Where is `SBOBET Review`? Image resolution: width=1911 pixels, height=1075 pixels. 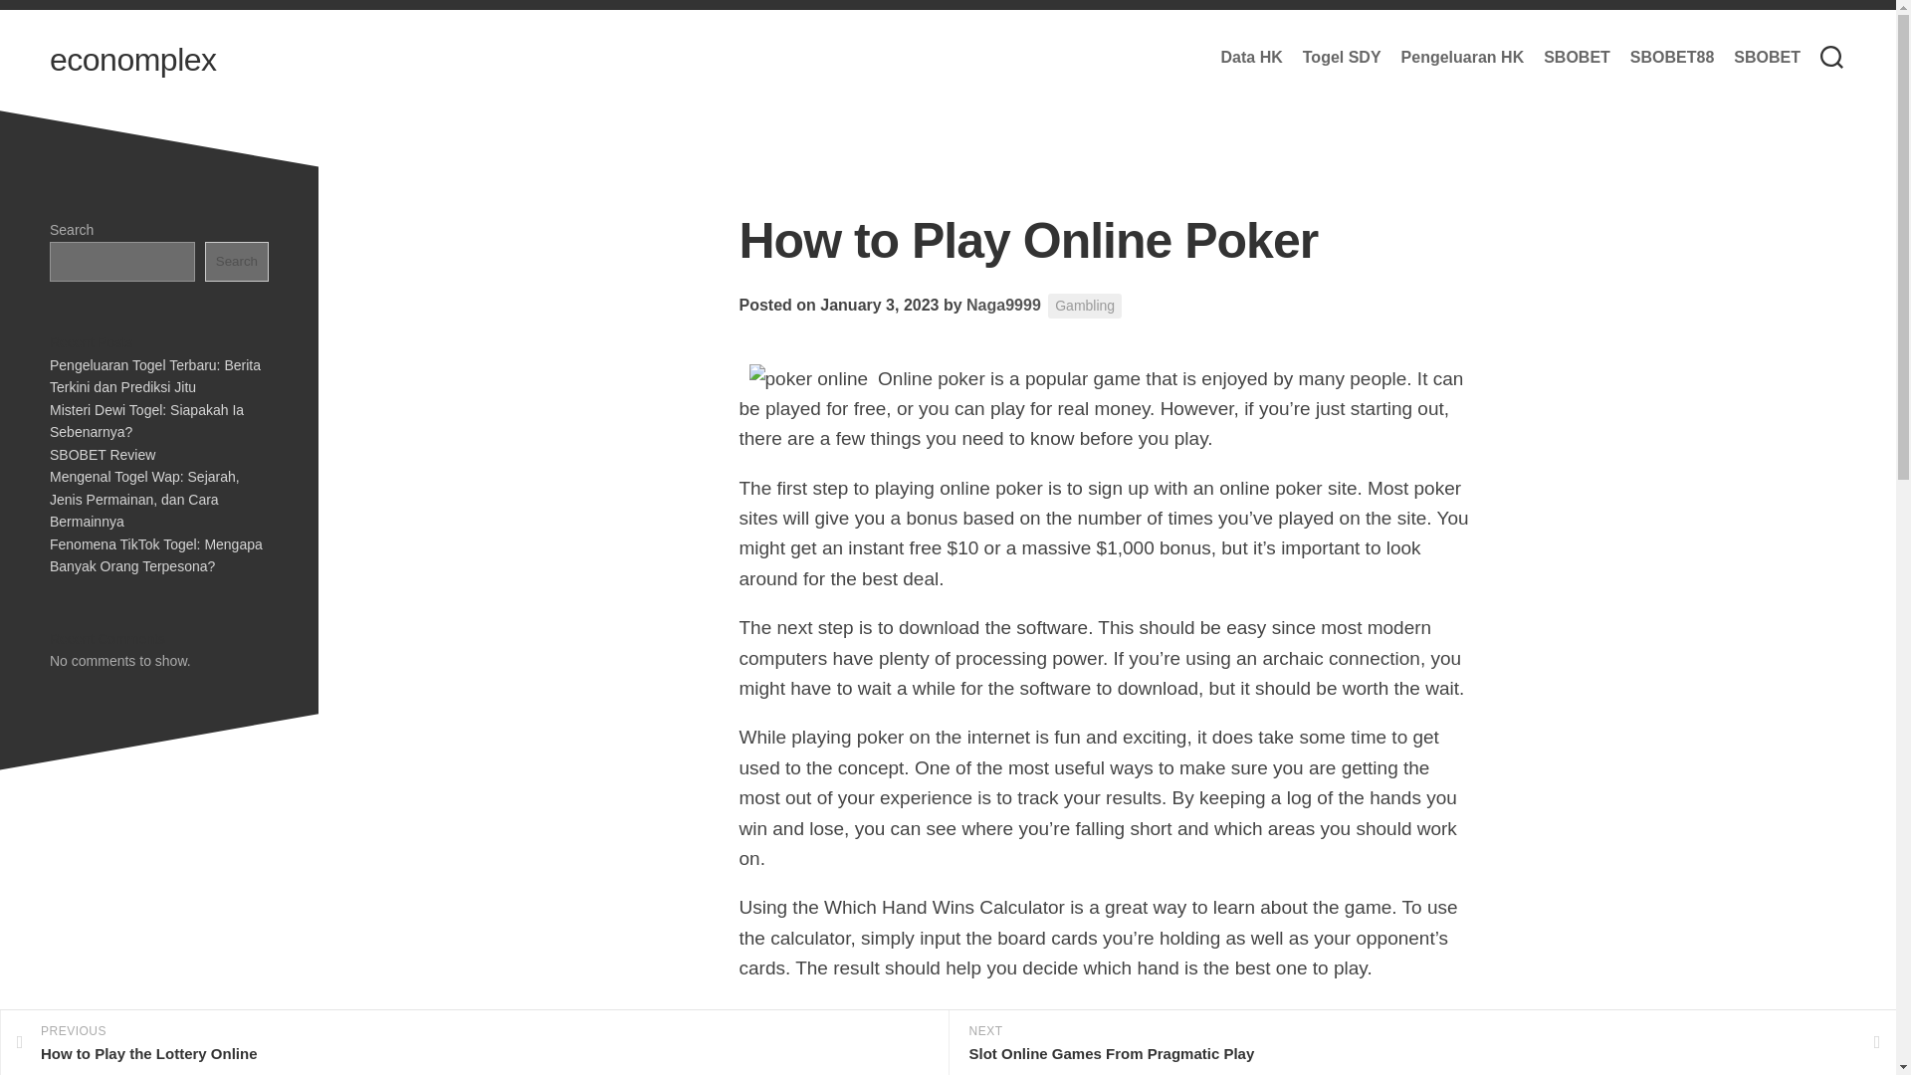 SBOBET Review is located at coordinates (1085, 305).